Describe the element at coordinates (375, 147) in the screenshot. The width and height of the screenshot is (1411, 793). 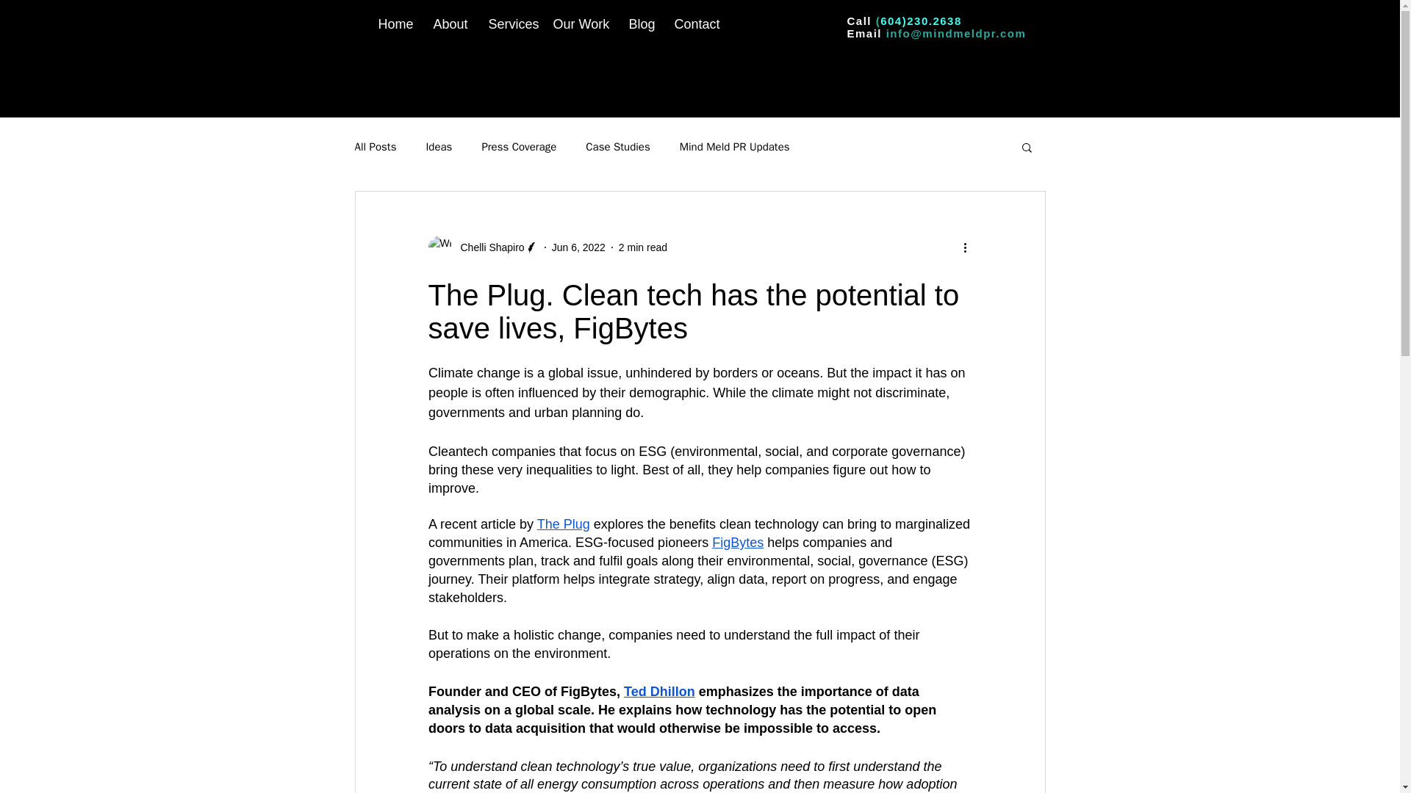
I see `All Posts` at that location.